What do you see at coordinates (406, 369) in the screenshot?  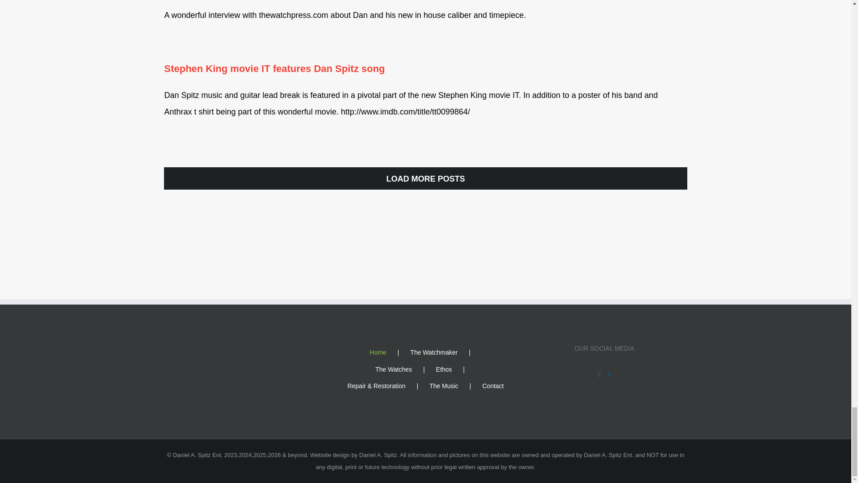 I see `The Watches` at bounding box center [406, 369].